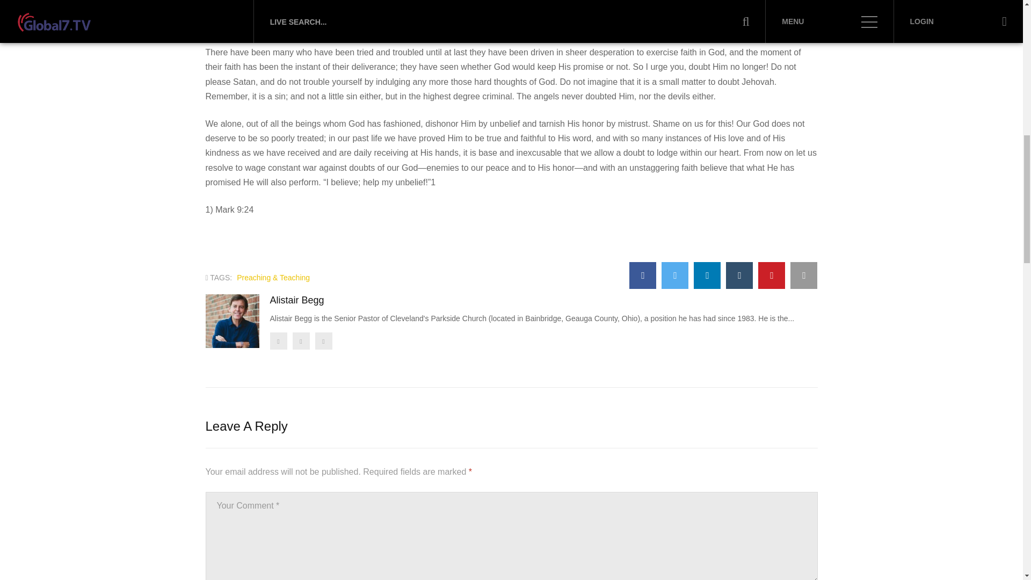  I want to click on Email this, so click(804, 275).